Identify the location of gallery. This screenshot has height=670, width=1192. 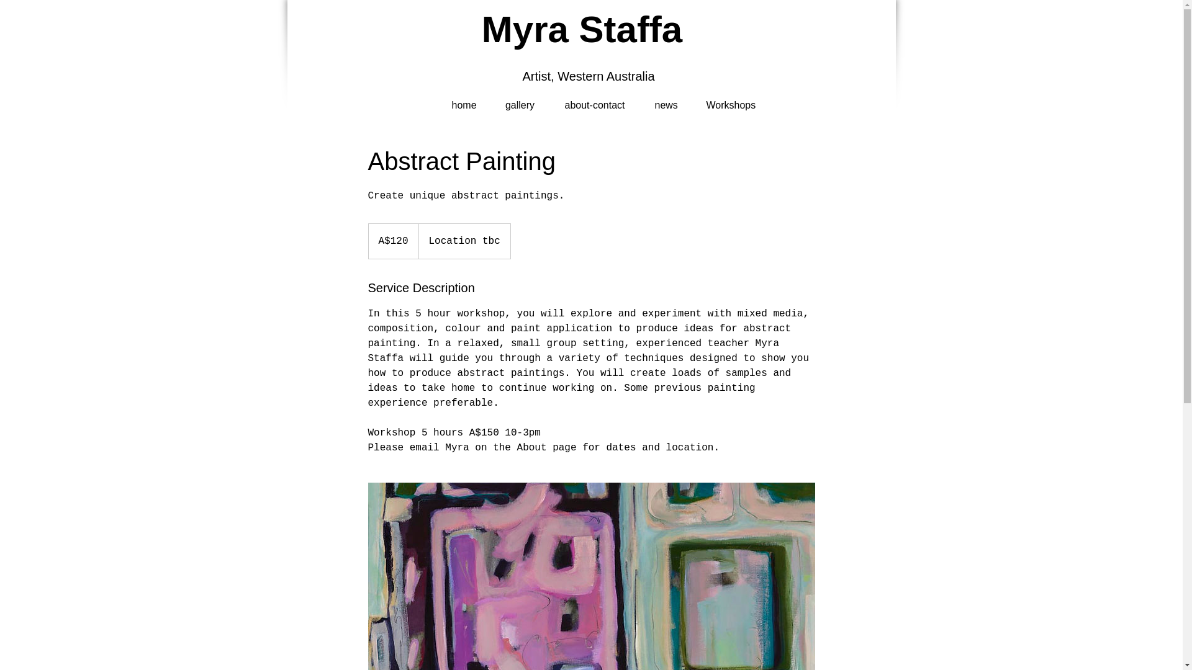
(519, 99).